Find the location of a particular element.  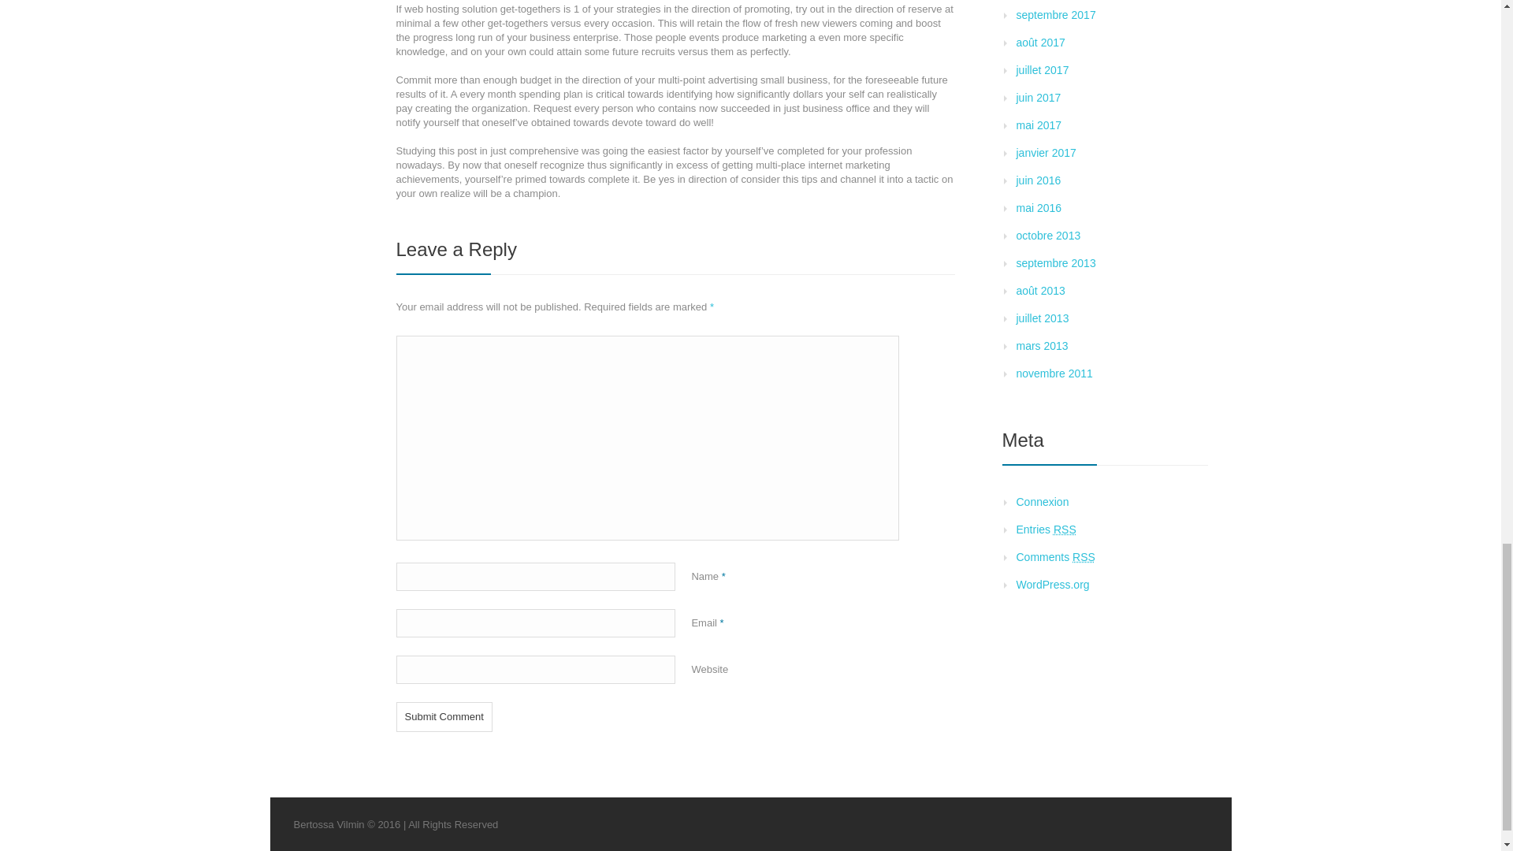

Really Simple Syndication is located at coordinates (1084, 556).